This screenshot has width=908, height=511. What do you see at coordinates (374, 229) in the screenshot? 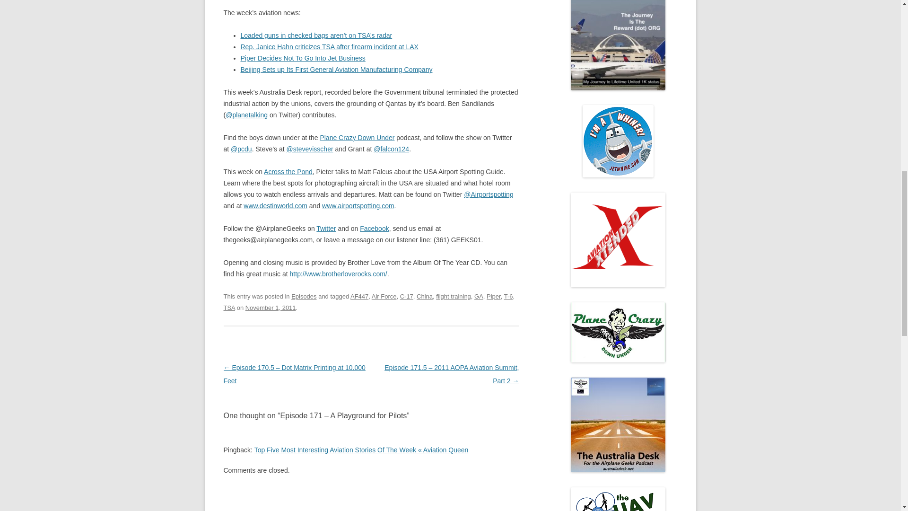
I see `Facebook` at bounding box center [374, 229].